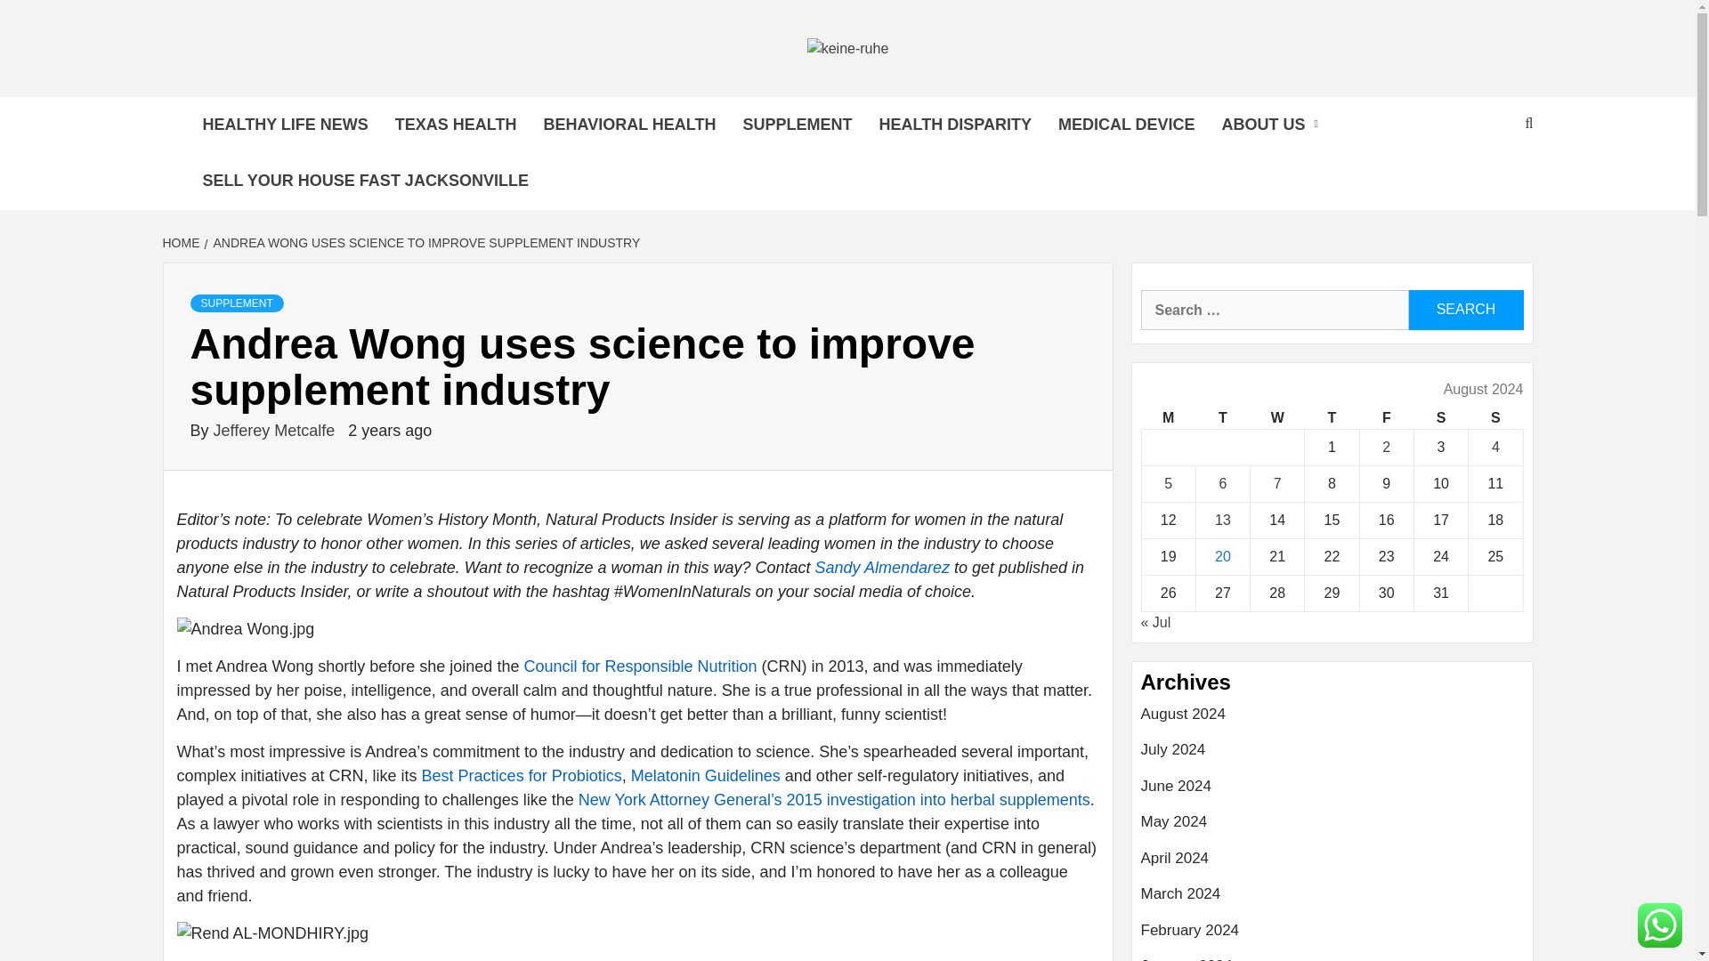  I want to click on HOME, so click(182, 242).